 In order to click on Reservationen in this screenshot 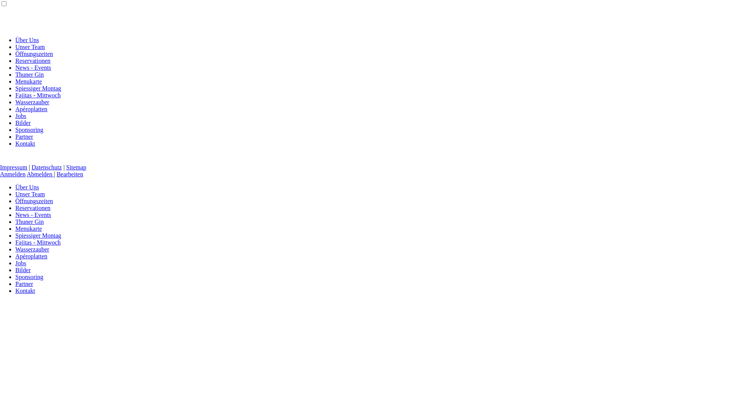, I will do `click(33, 208)`.